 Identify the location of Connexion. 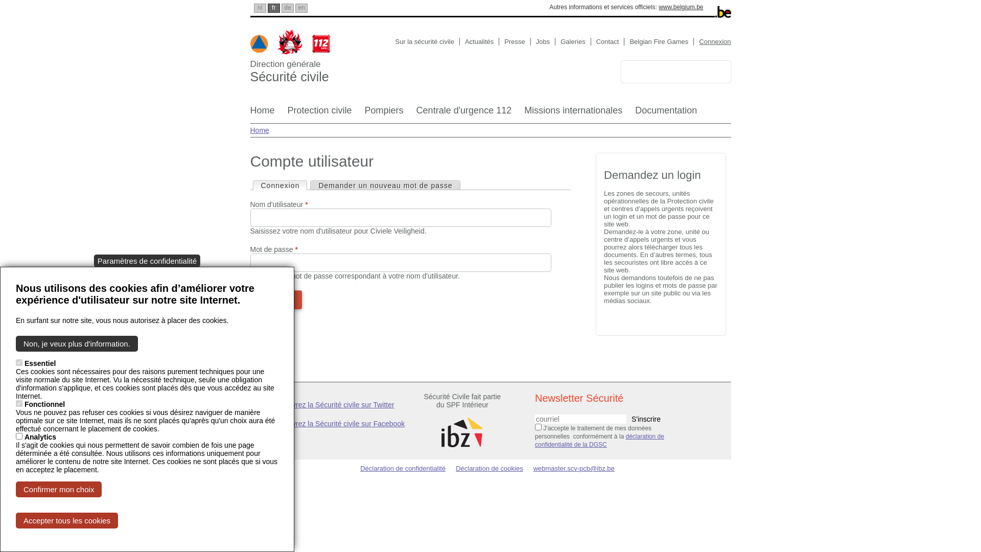
(276, 300).